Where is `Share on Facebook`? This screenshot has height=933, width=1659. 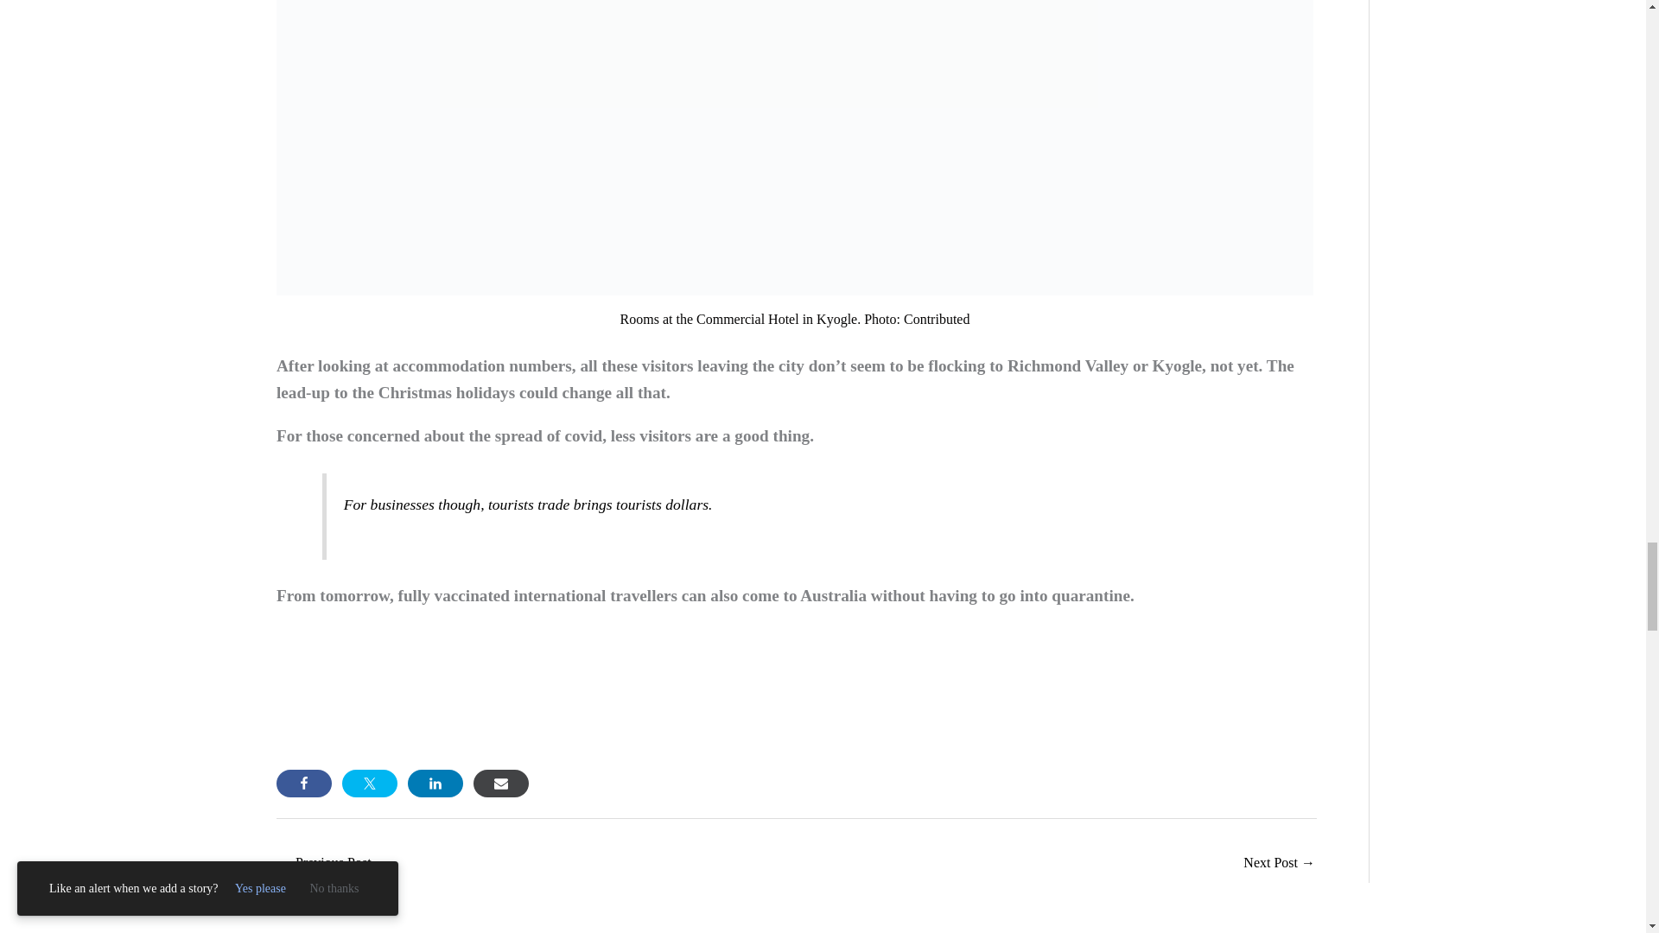 Share on Facebook is located at coordinates (304, 784).